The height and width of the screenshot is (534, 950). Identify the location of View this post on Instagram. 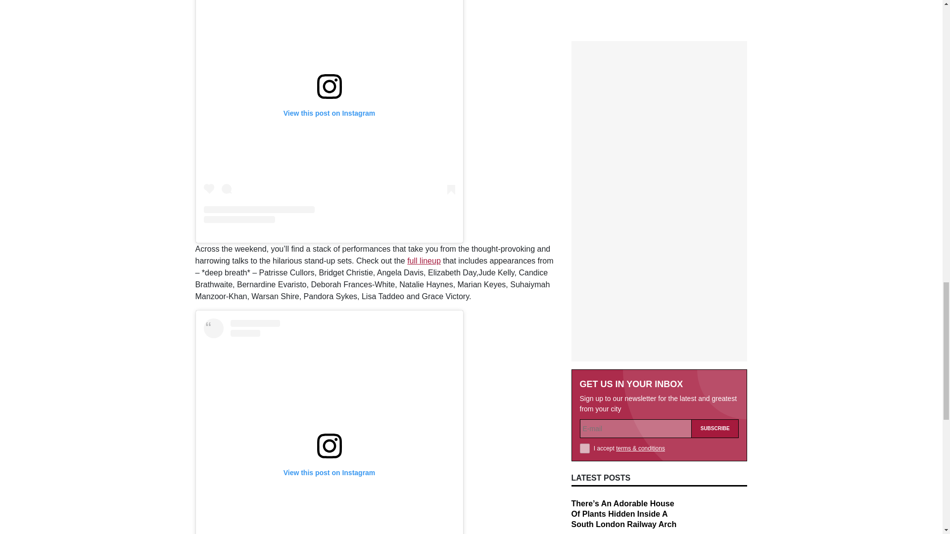
(330, 112).